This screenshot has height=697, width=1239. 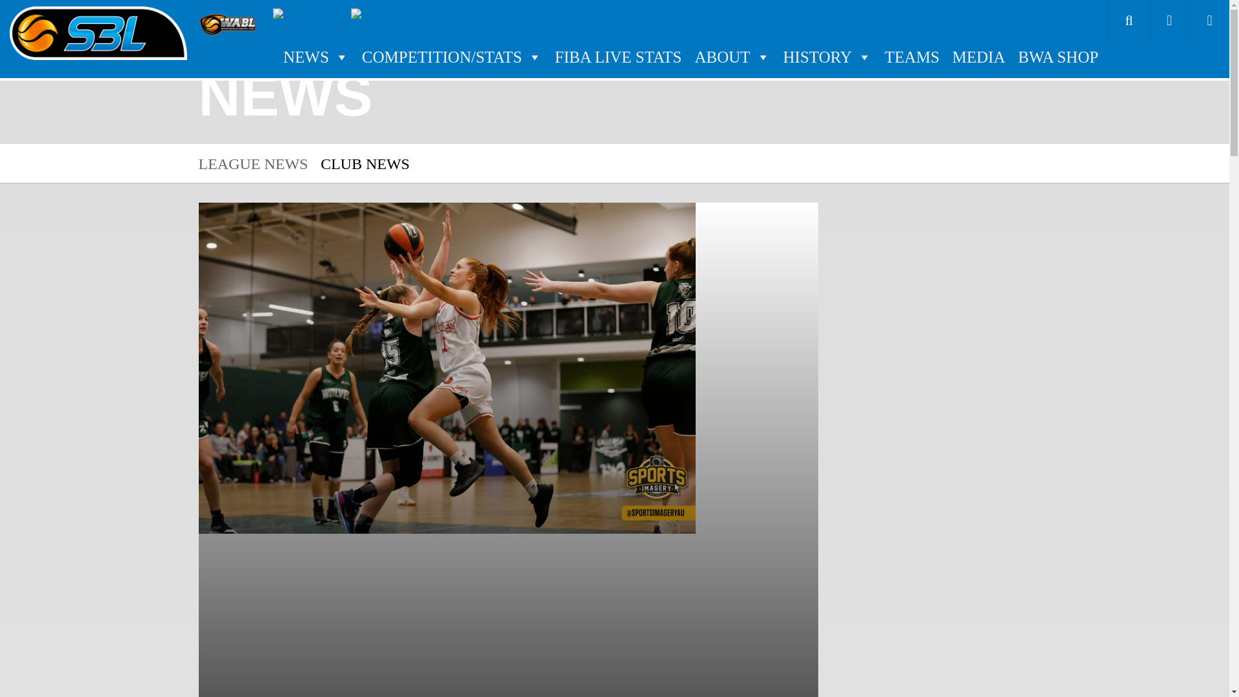 I want to click on BWA SHOP, so click(x=1058, y=57).